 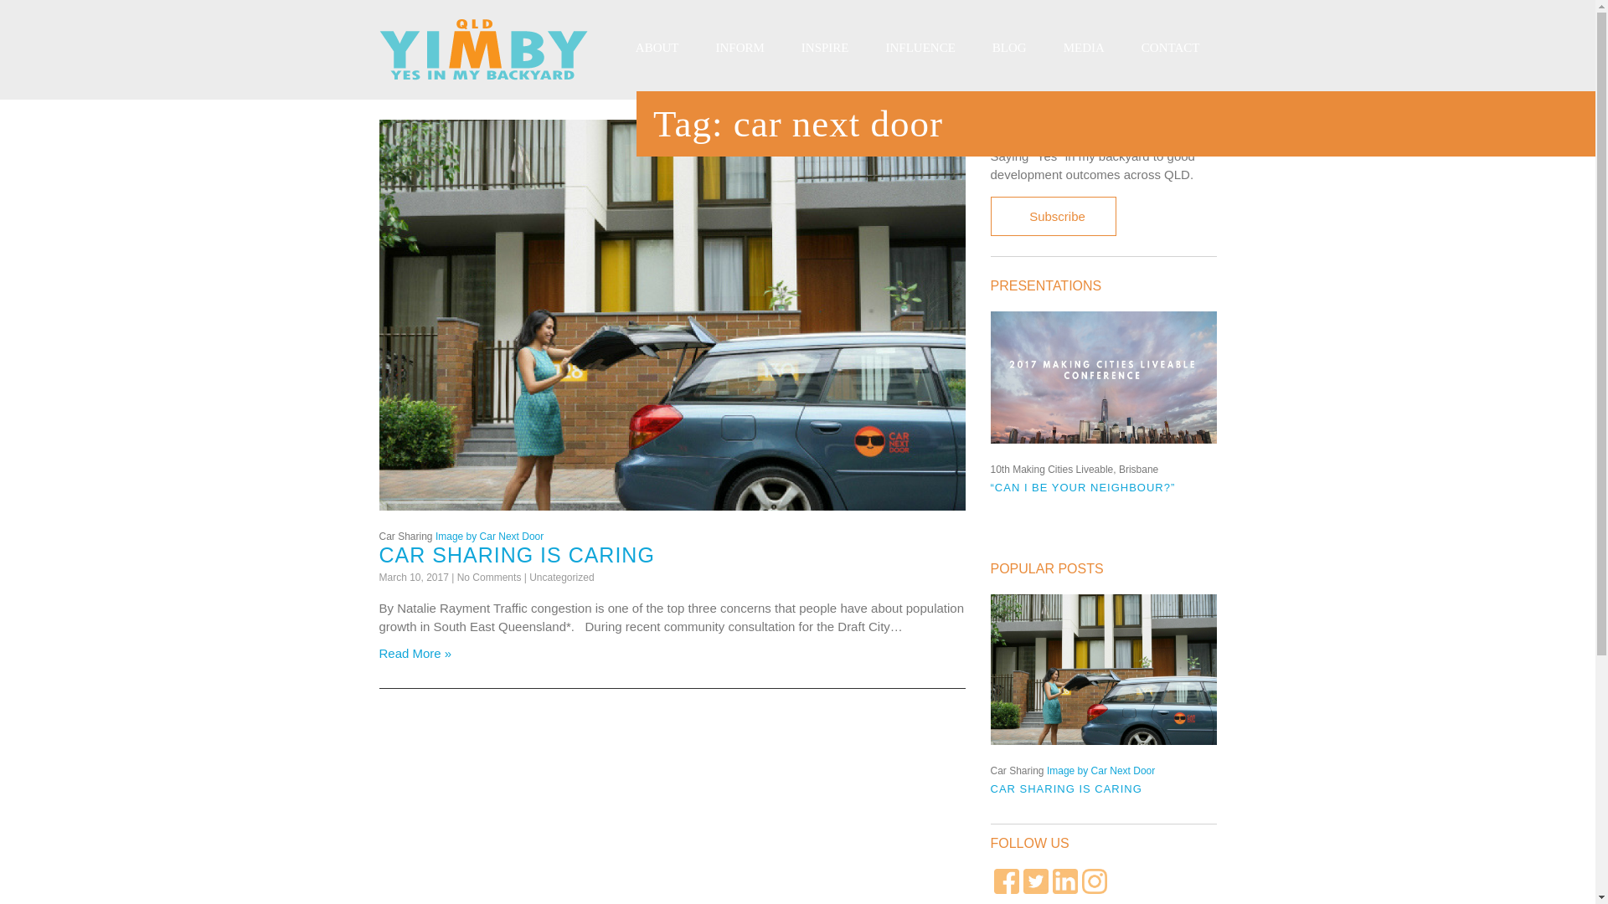 What do you see at coordinates (489, 536) in the screenshot?
I see `Image by Car Next Door` at bounding box center [489, 536].